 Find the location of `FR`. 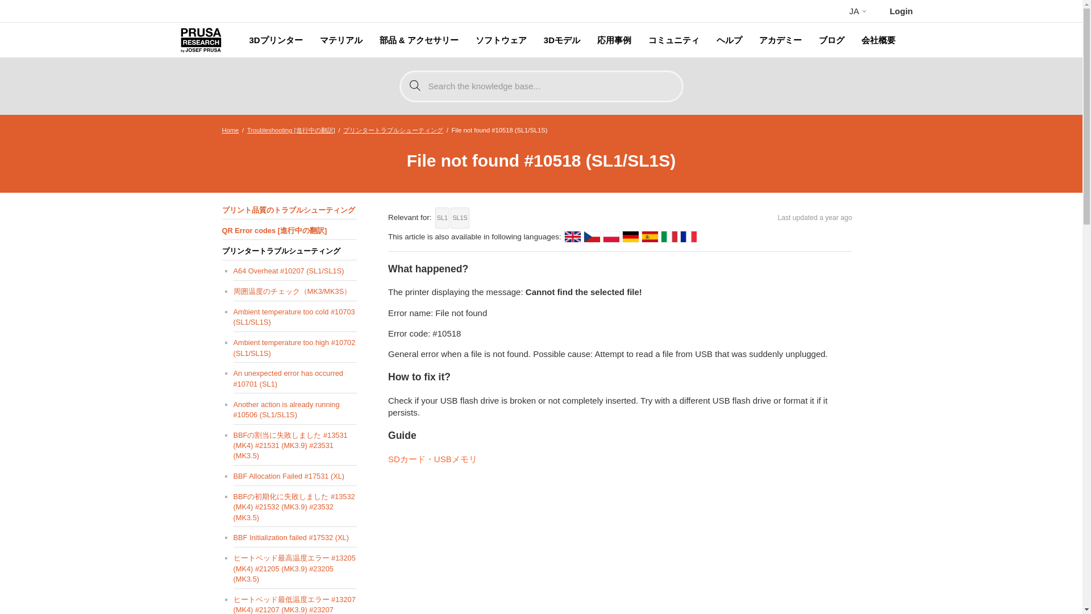

FR is located at coordinates (689, 237).